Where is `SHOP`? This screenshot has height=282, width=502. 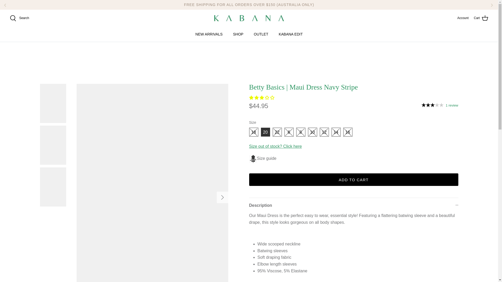 SHOP is located at coordinates (238, 34).